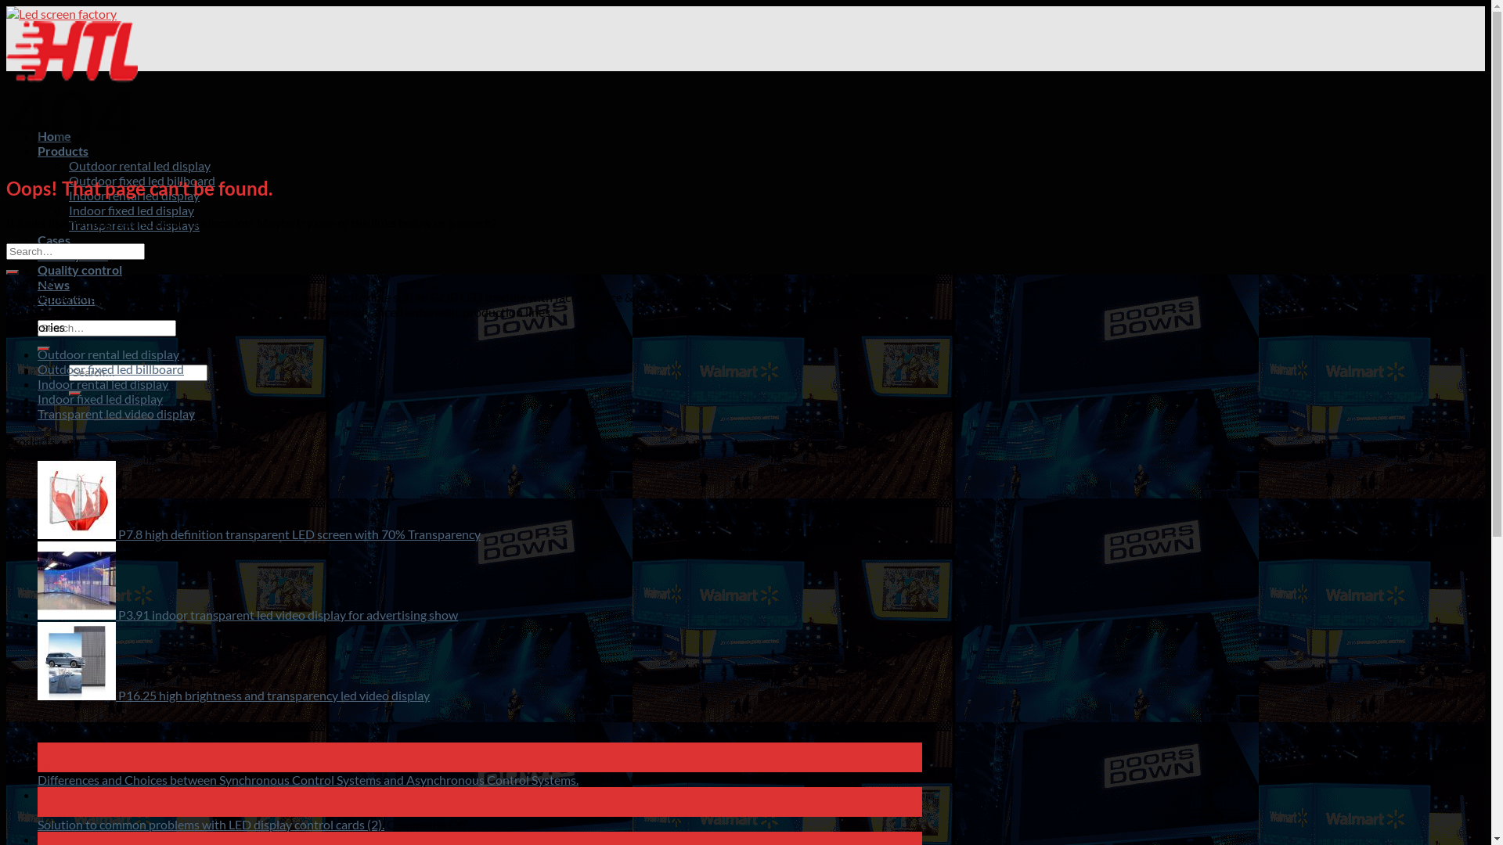 This screenshot has height=845, width=1503. I want to click on Products, so click(63, 150).